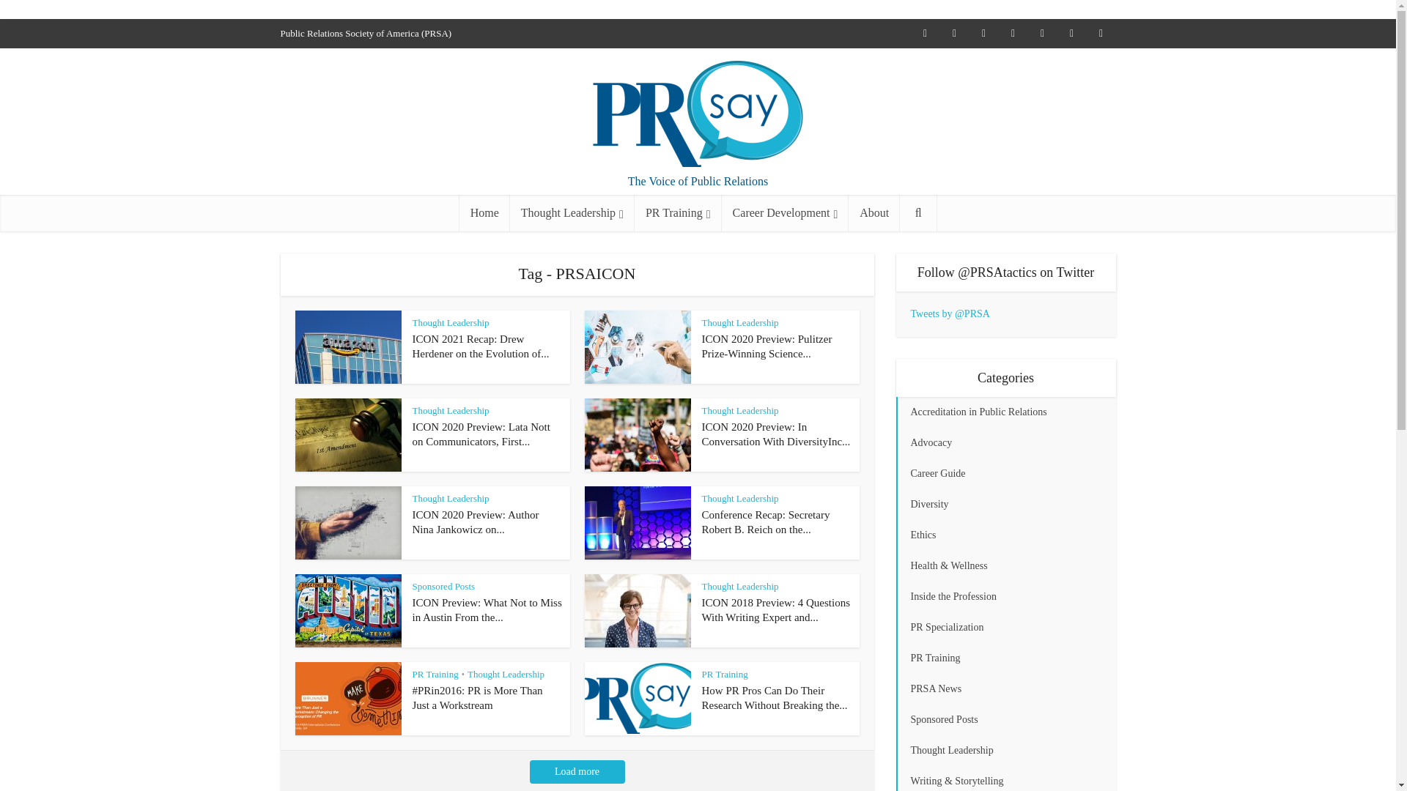 This screenshot has width=1407, height=791. What do you see at coordinates (450, 410) in the screenshot?
I see `Thought Leadership` at bounding box center [450, 410].